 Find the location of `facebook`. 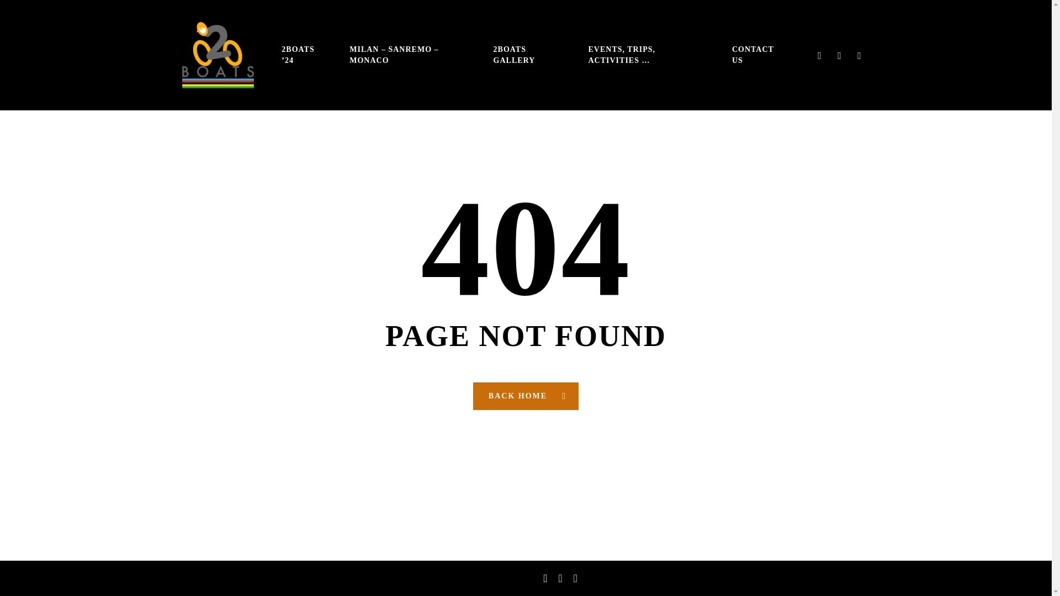

facebook is located at coordinates (560, 578).